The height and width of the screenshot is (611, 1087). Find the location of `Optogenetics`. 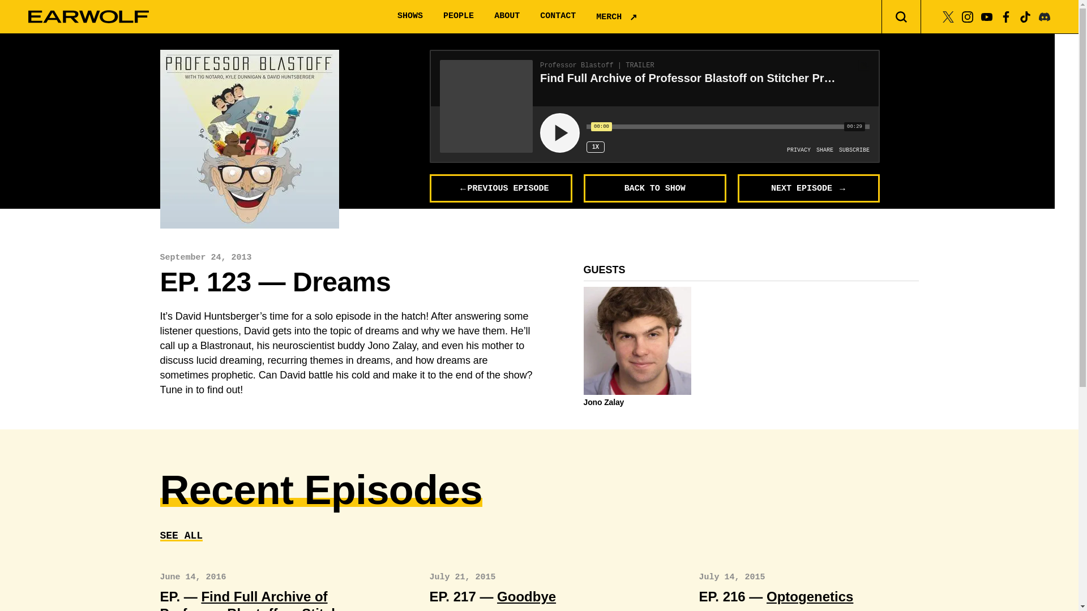

Optogenetics is located at coordinates (810, 596).